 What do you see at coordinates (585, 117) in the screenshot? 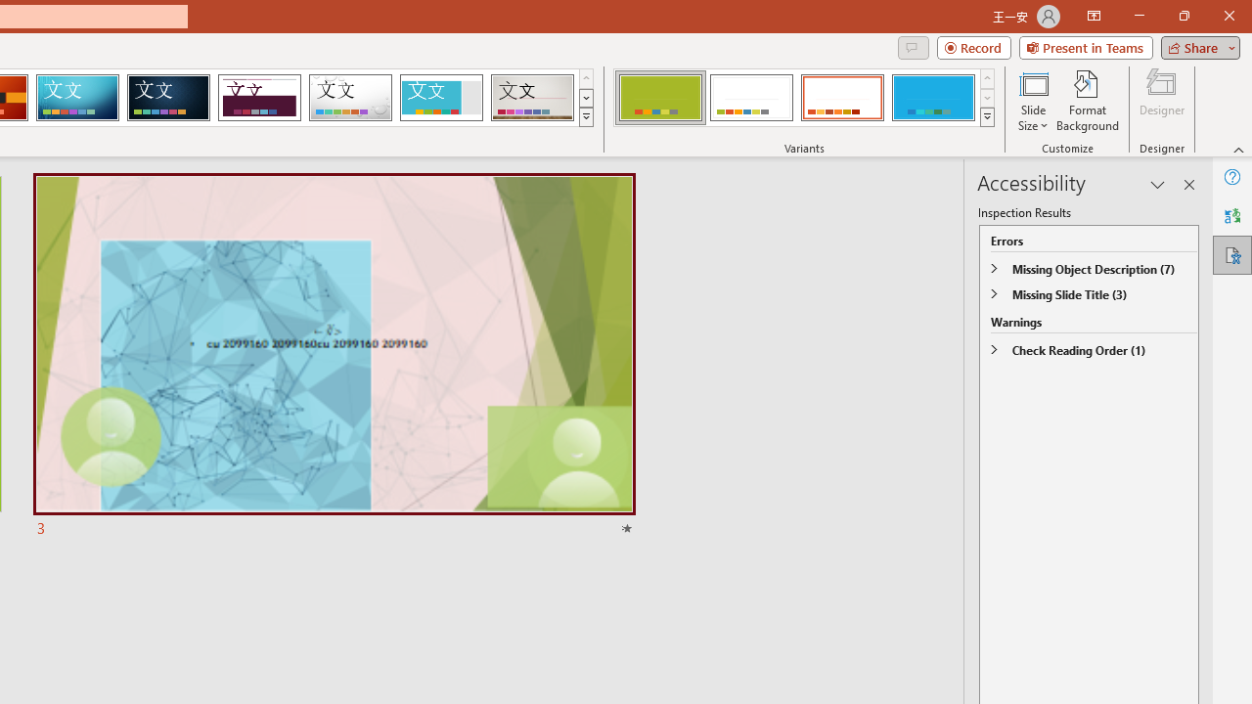
I see `Themes` at bounding box center [585, 117].